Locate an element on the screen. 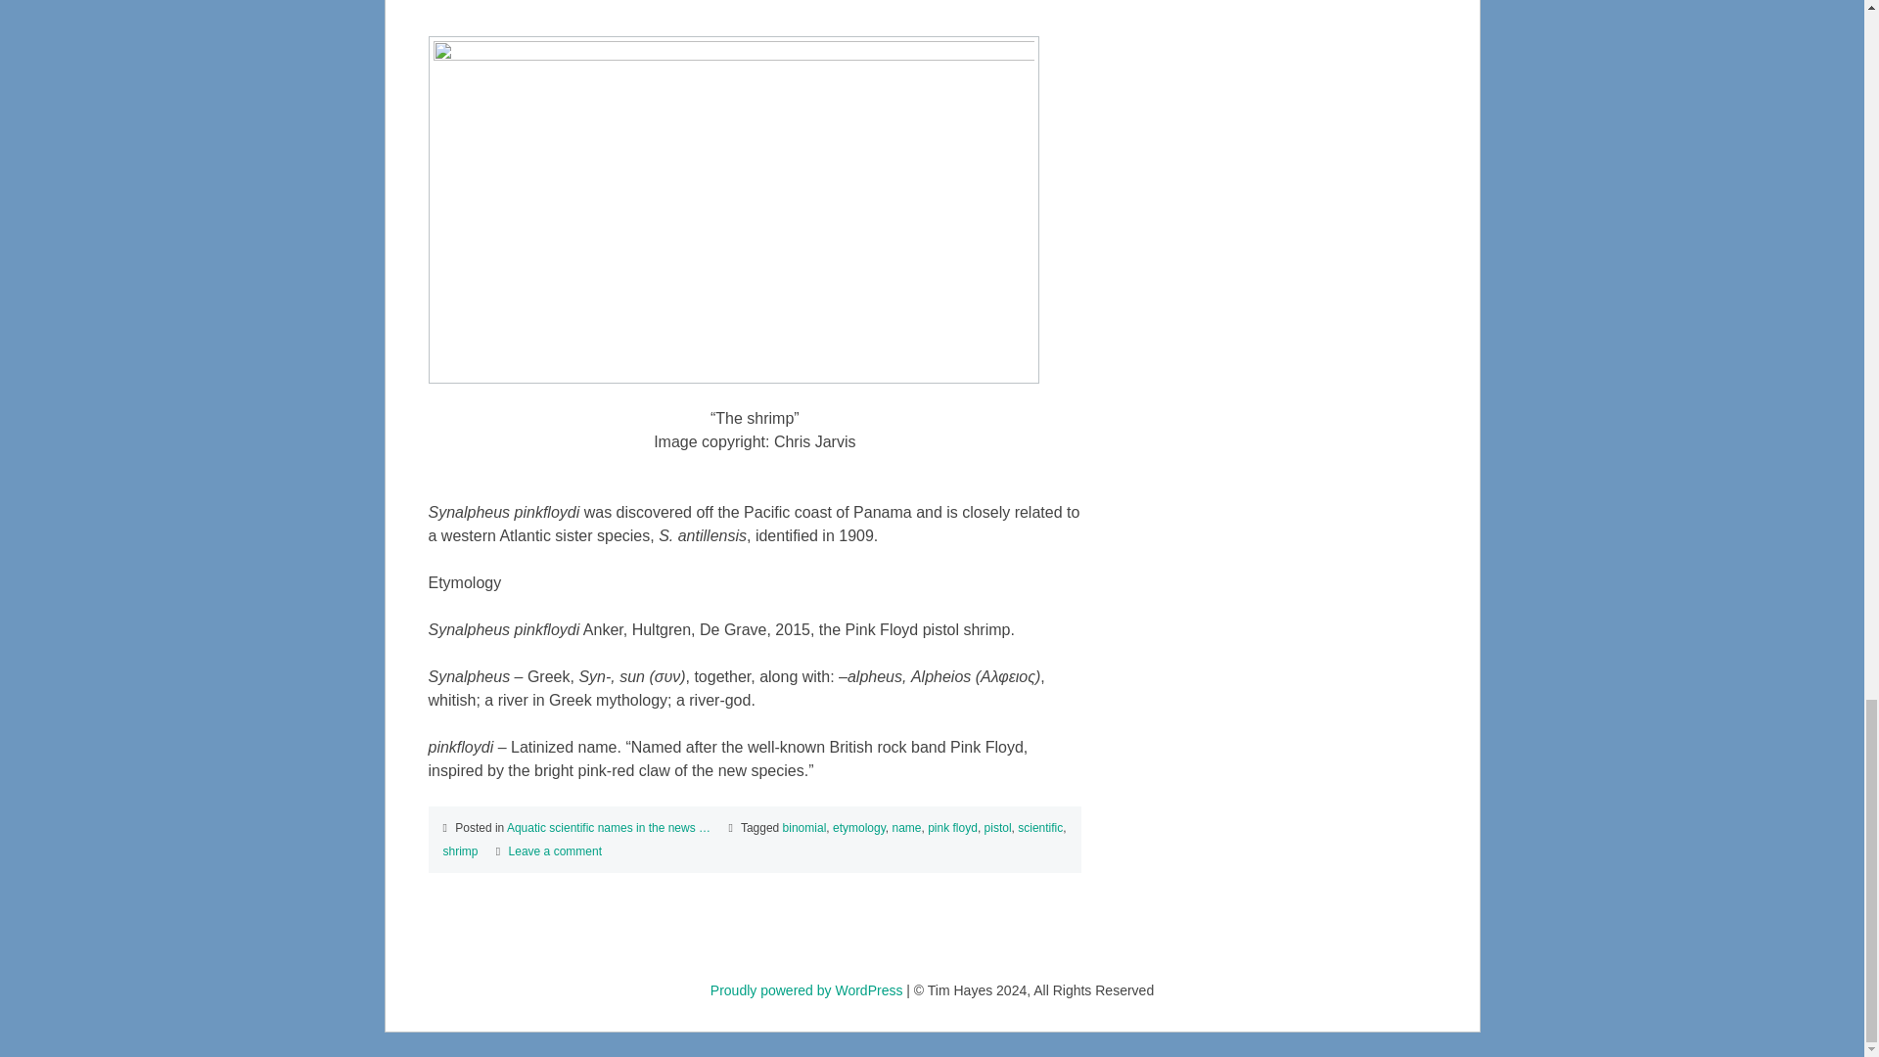 This screenshot has width=1879, height=1057. shrimp is located at coordinates (459, 850).